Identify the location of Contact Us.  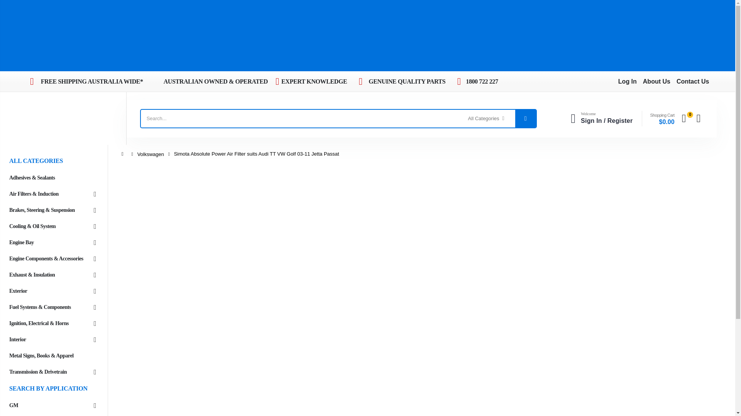
(692, 82).